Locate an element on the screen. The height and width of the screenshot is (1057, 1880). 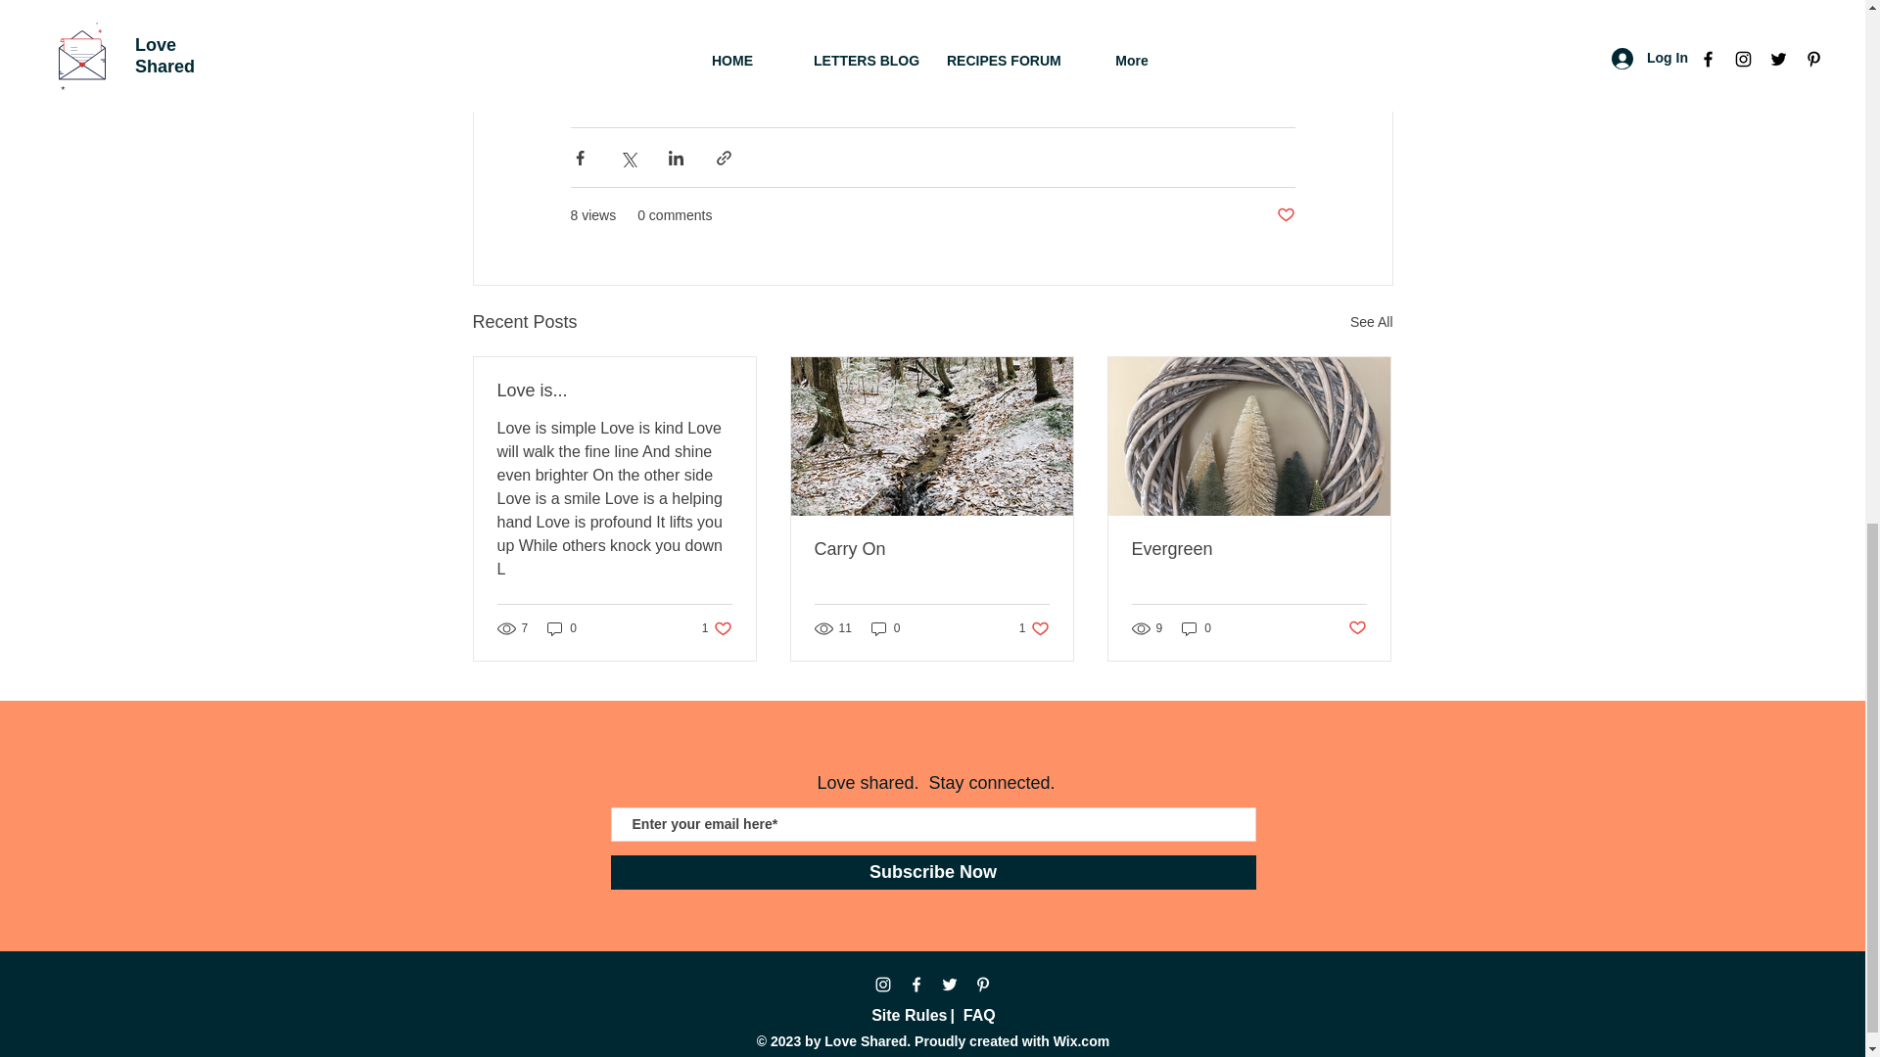
0 is located at coordinates (615, 391).